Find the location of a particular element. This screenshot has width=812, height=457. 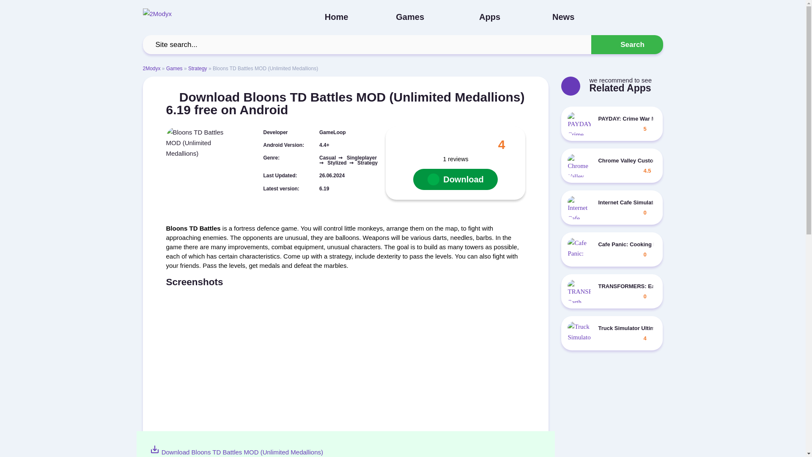

Strategy is located at coordinates (198, 69).